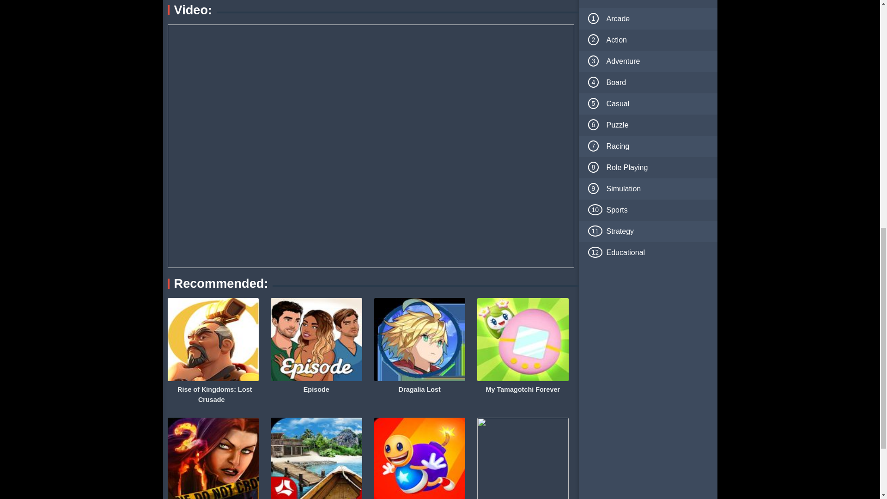 Image resolution: width=887 pixels, height=499 pixels. What do you see at coordinates (213, 395) in the screenshot?
I see `Rise of Kingdoms: Lost Crusade` at bounding box center [213, 395].